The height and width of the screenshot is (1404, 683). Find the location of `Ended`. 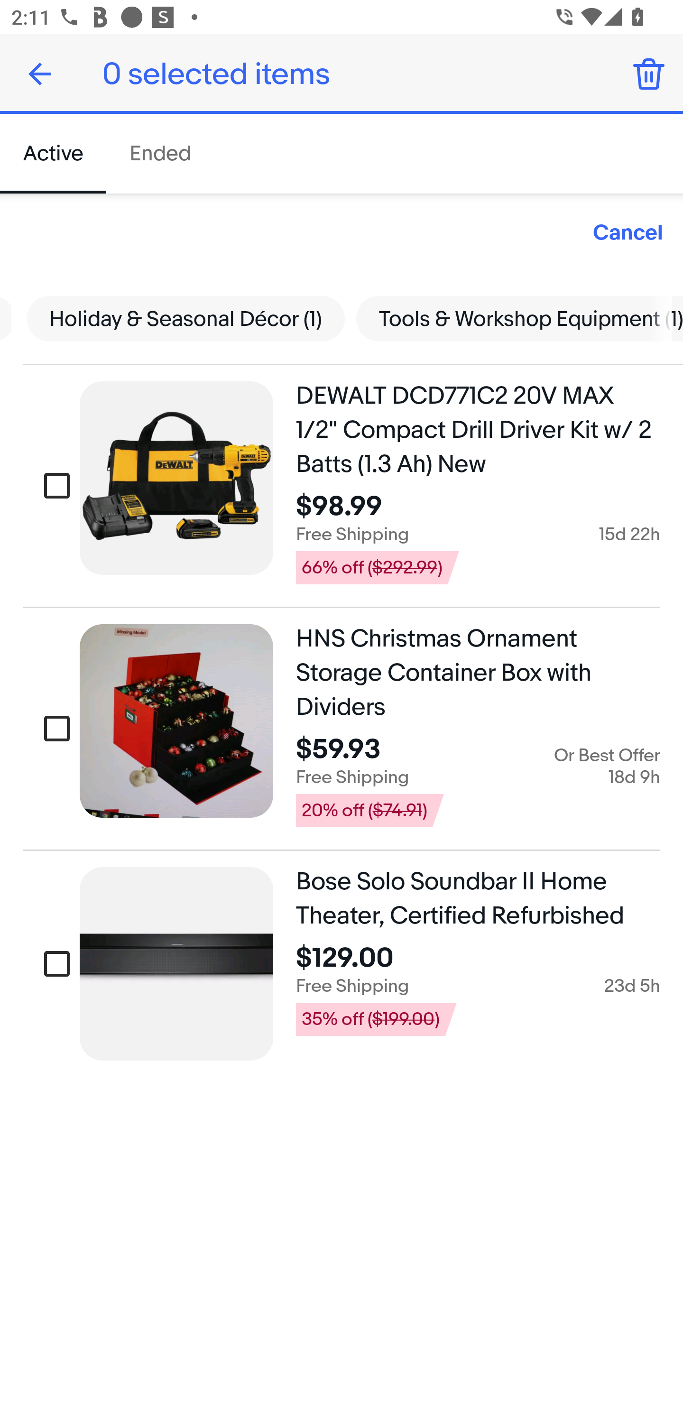

Ended is located at coordinates (159, 154).